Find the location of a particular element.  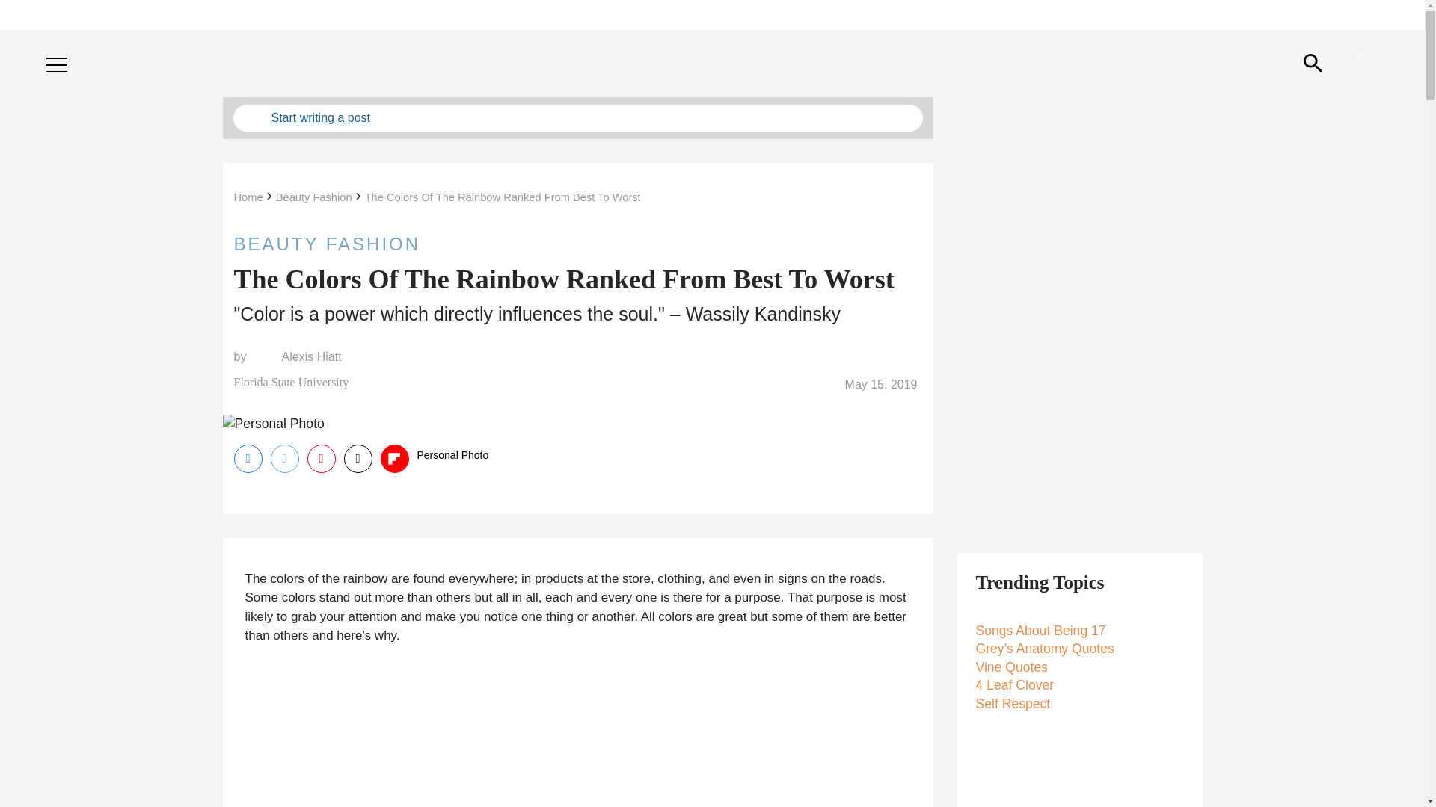

The Colors Of The Rainbow Ranked From Best To Worst is located at coordinates (503, 197).